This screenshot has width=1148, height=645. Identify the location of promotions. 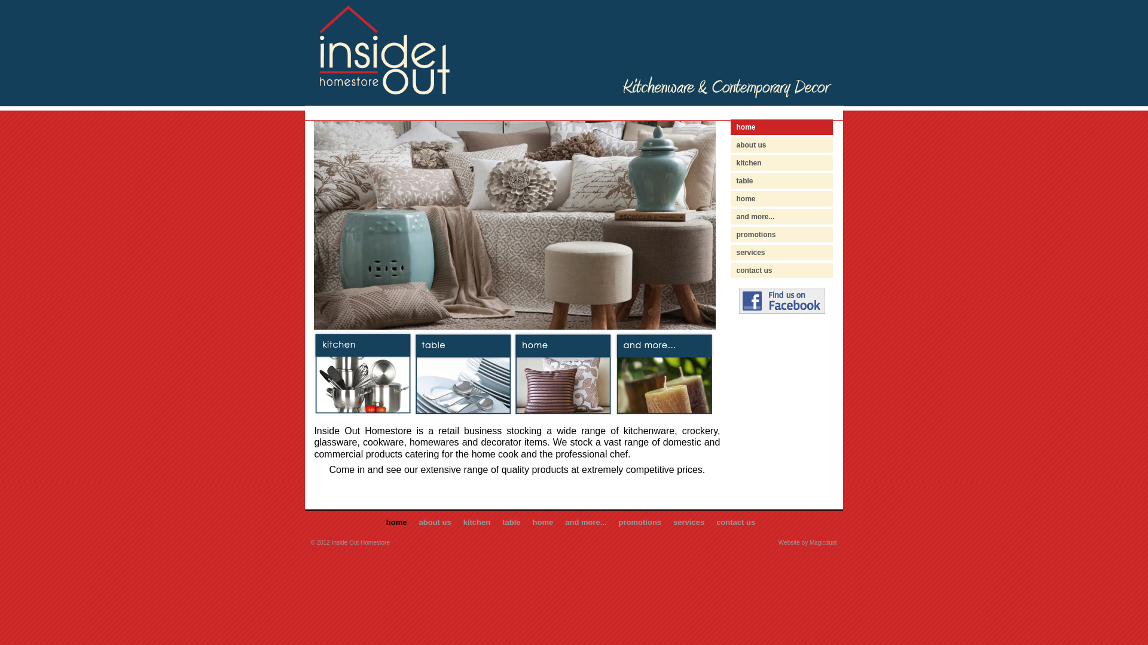
(756, 235).